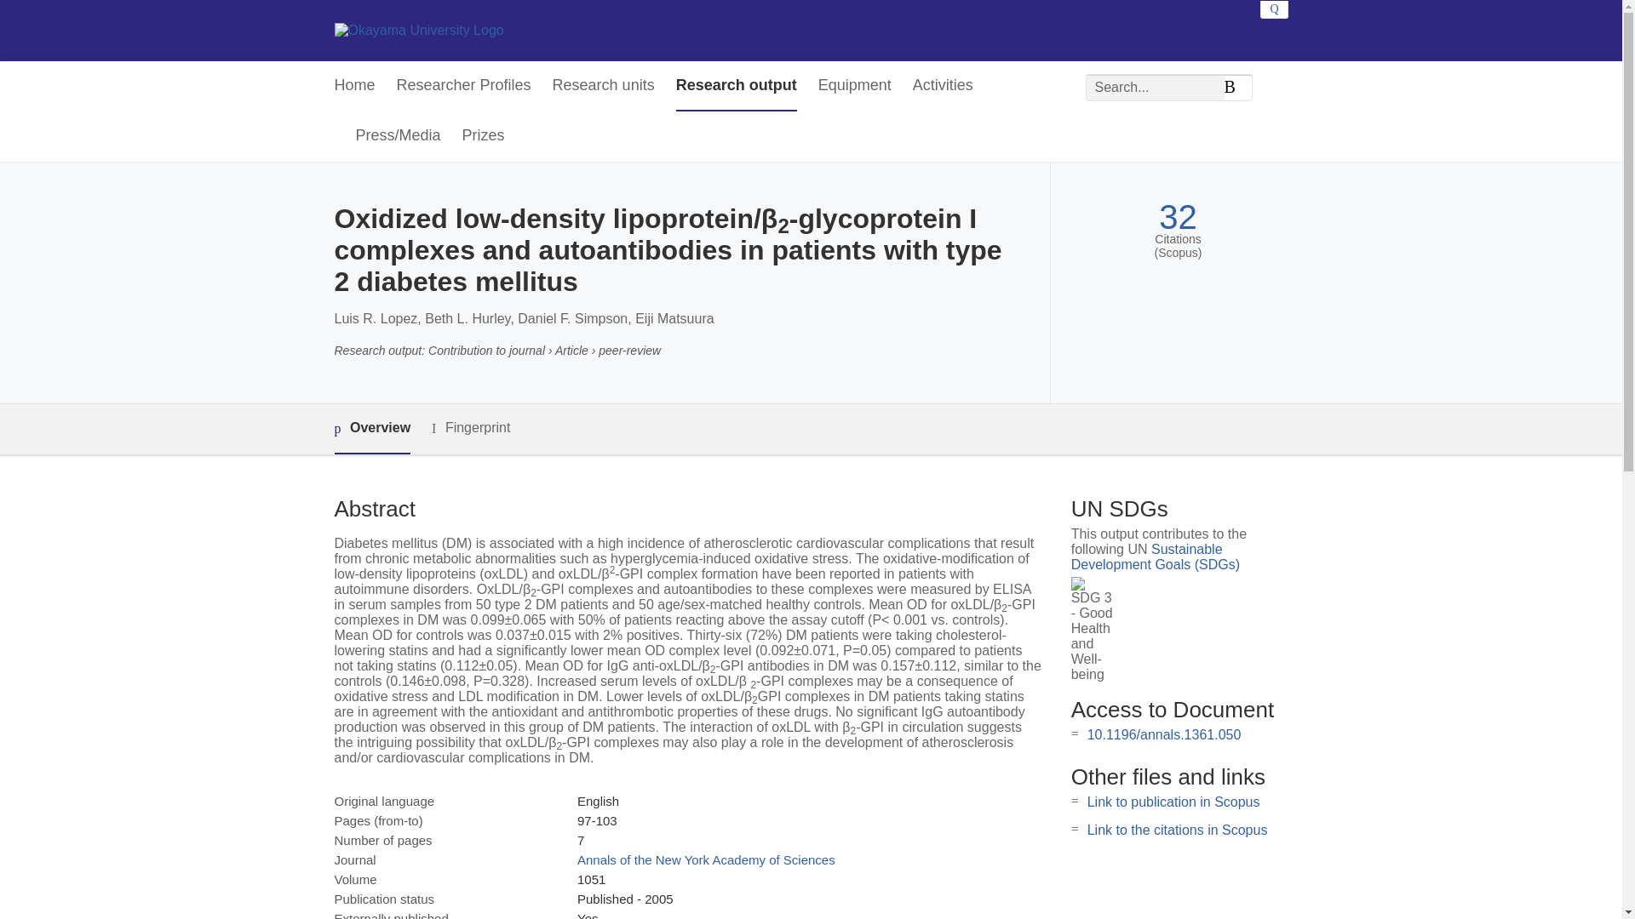 This screenshot has width=1635, height=919. Describe the element at coordinates (603, 86) in the screenshot. I see `Research units` at that location.